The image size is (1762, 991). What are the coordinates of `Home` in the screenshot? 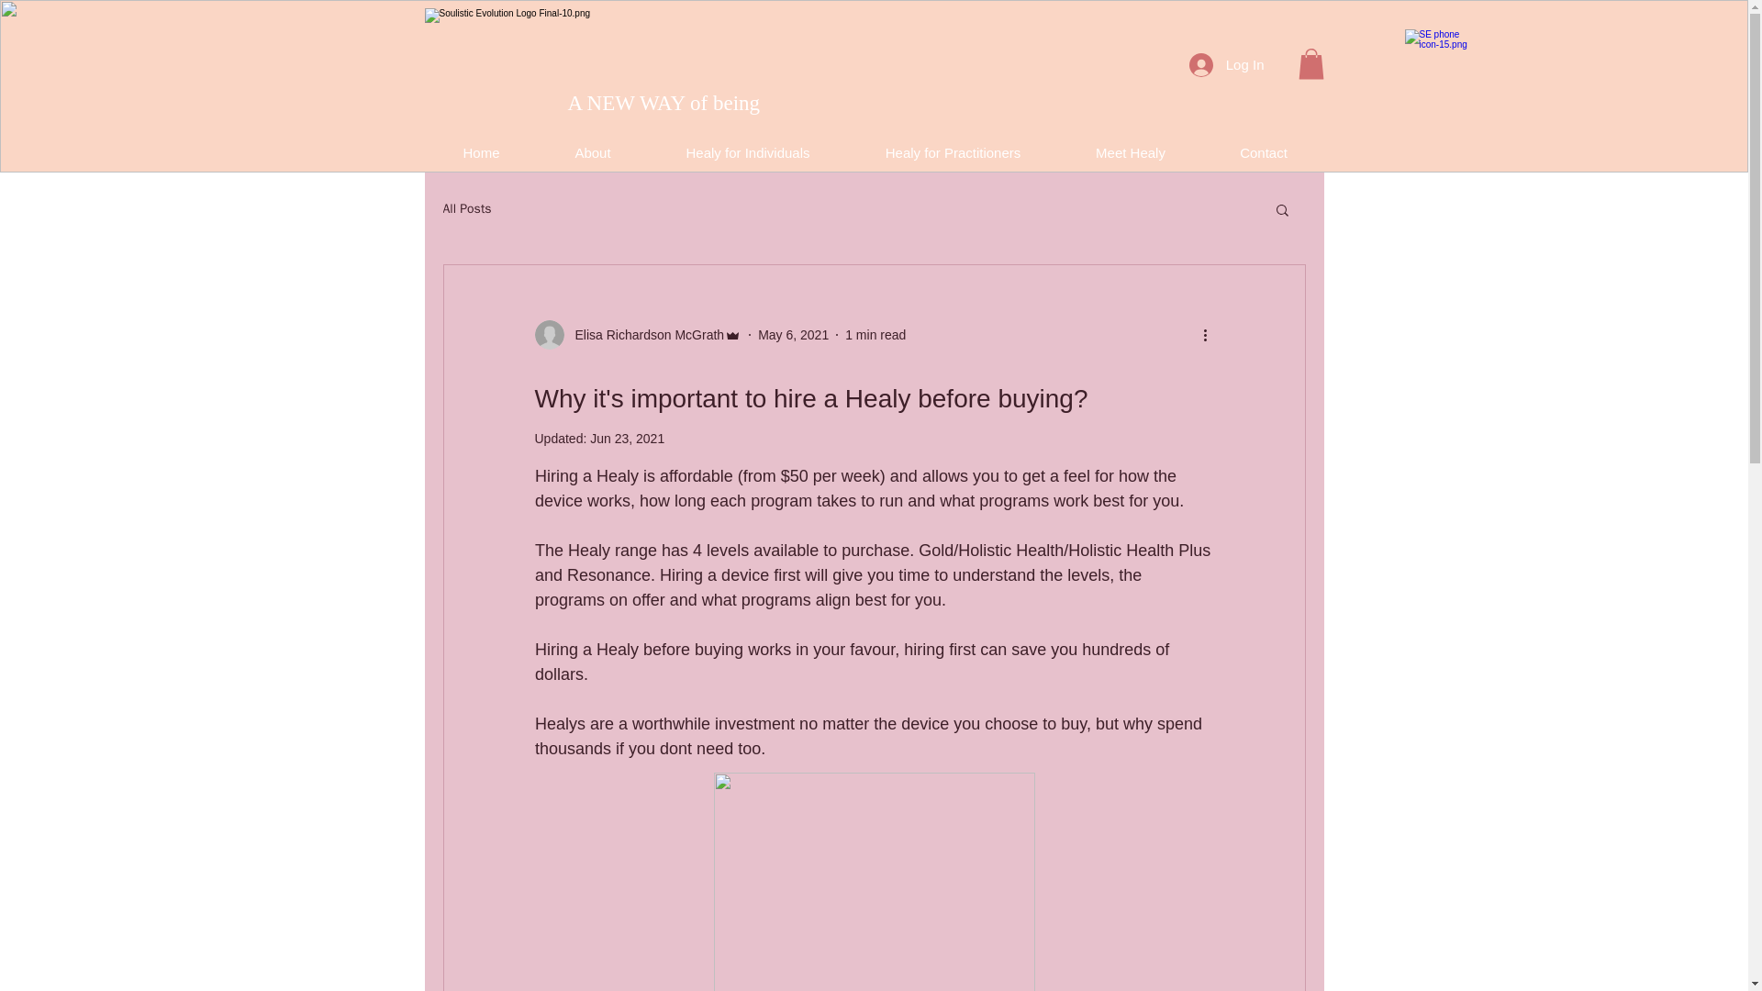 It's located at (481, 145).